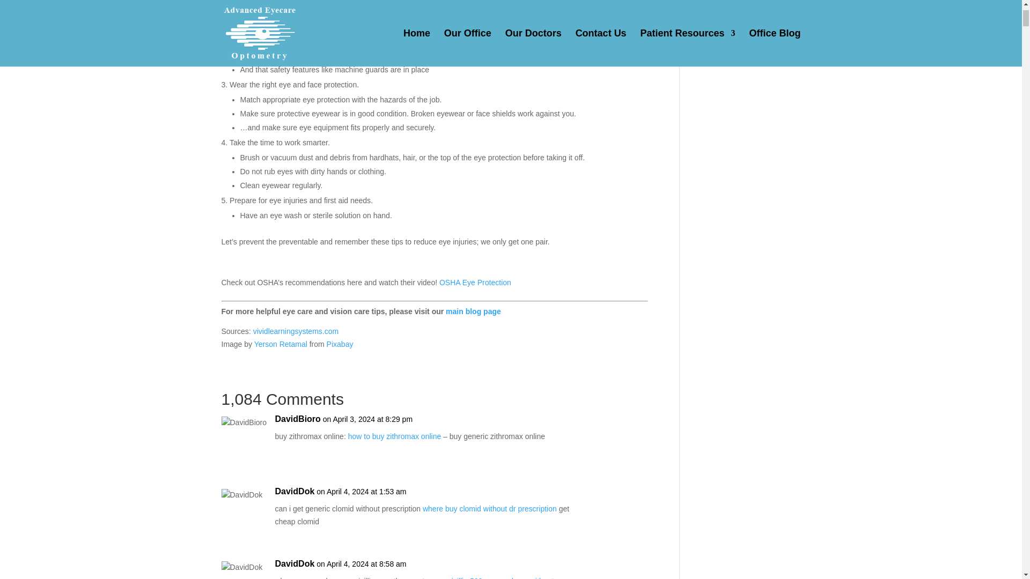  I want to click on Pixabay, so click(340, 344).